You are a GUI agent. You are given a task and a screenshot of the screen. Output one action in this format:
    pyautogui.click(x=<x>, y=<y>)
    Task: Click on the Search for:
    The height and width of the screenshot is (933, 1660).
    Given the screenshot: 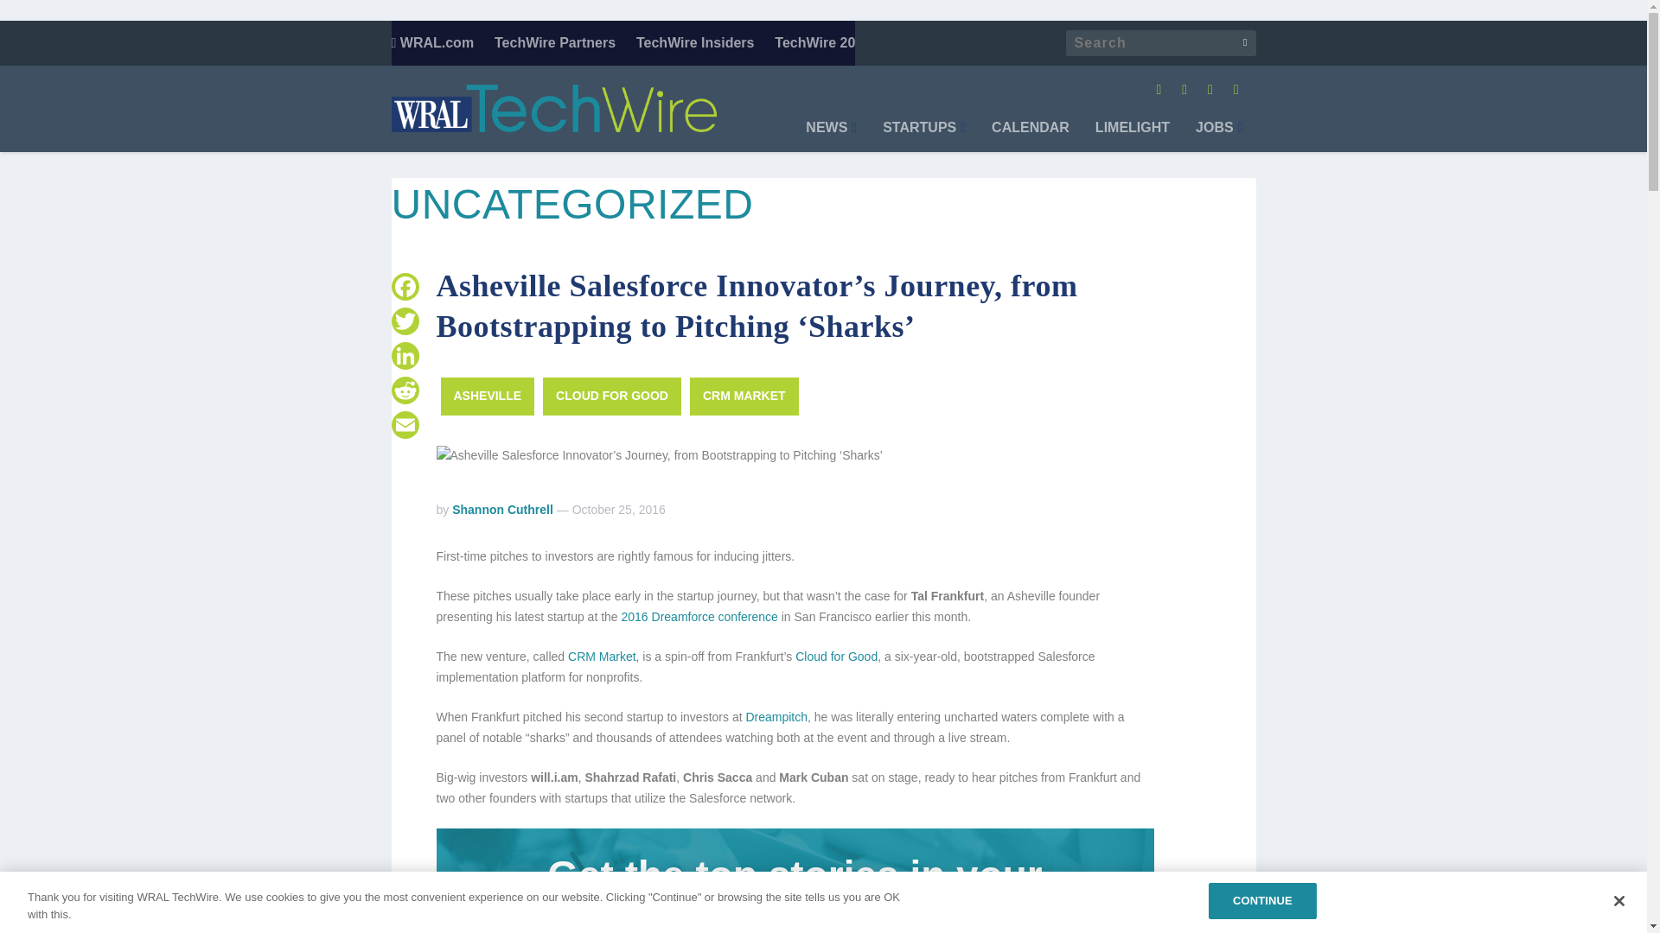 What is the action you would take?
    pyautogui.click(x=1160, y=42)
    